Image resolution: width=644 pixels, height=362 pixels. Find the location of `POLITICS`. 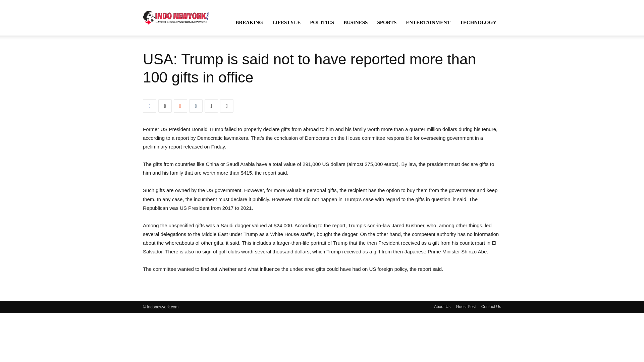

POLITICS is located at coordinates (322, 22).